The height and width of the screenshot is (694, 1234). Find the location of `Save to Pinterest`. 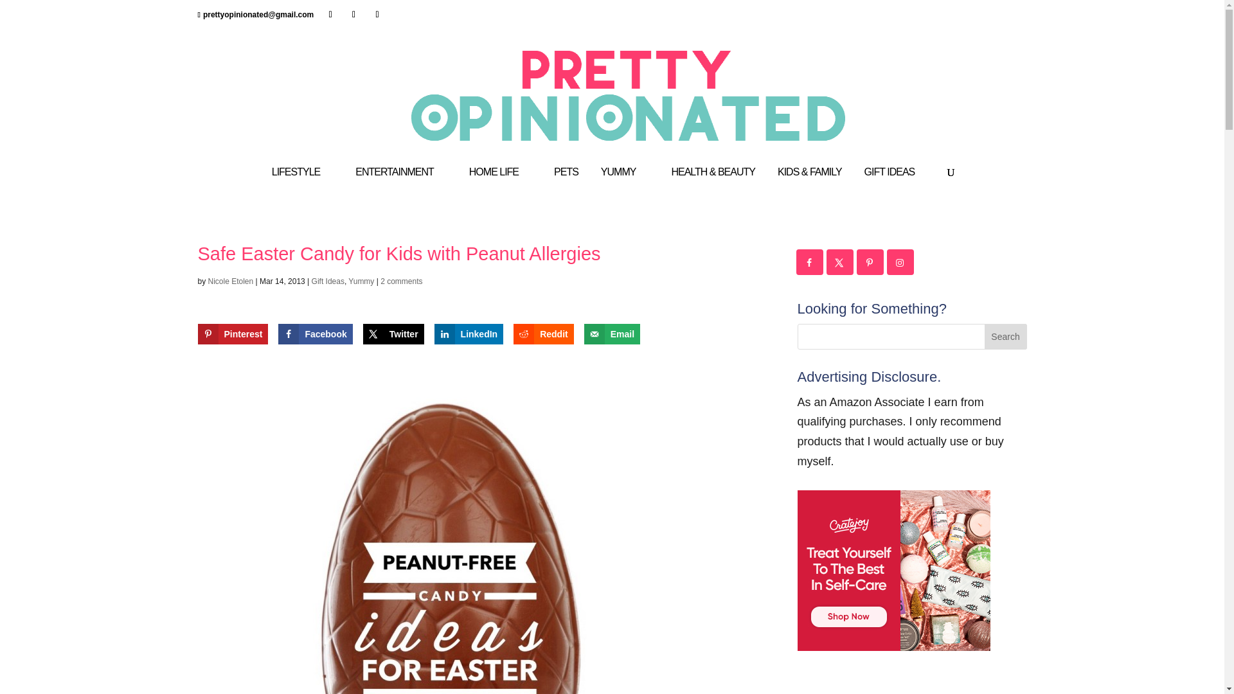

Save to Pinterest is located at coordinates (233, 334).